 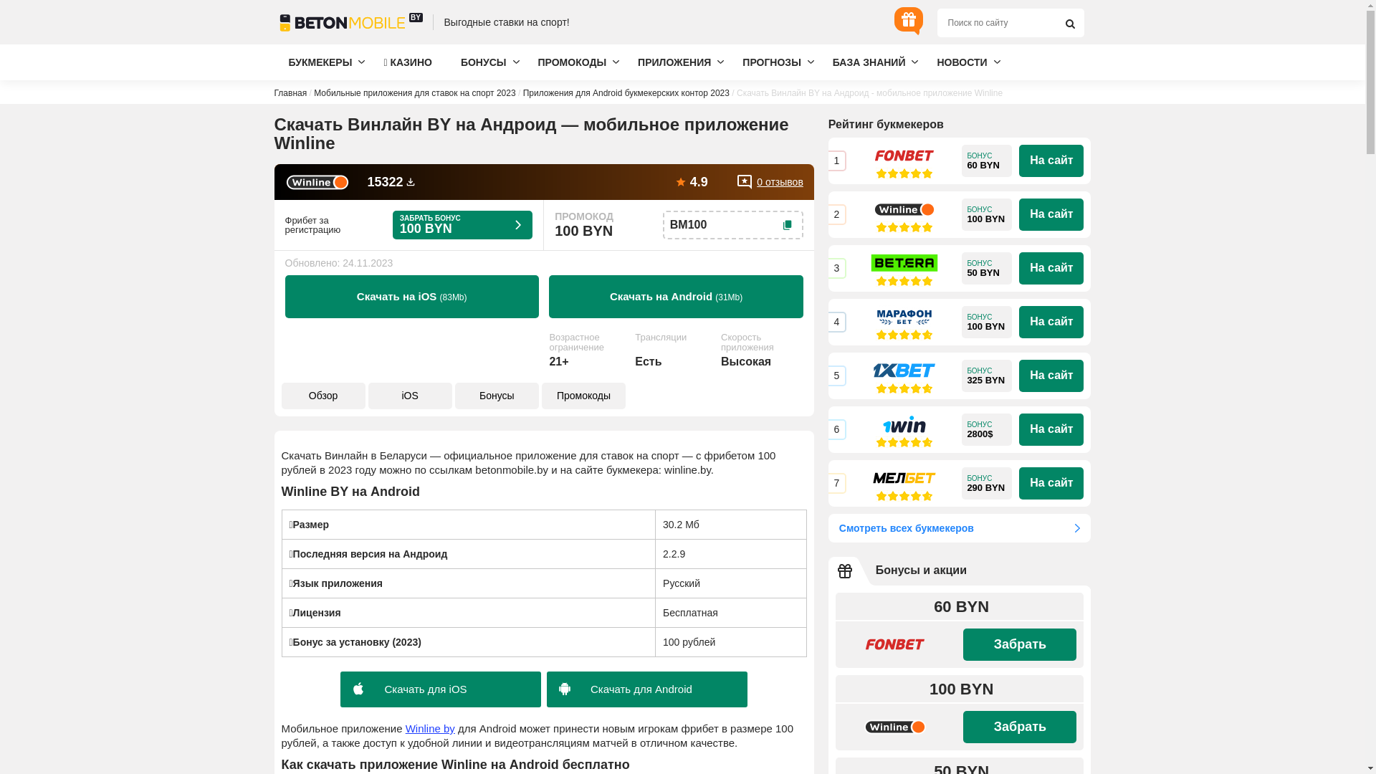 I want to click on 60 BYN, so click(x=987, y=161).